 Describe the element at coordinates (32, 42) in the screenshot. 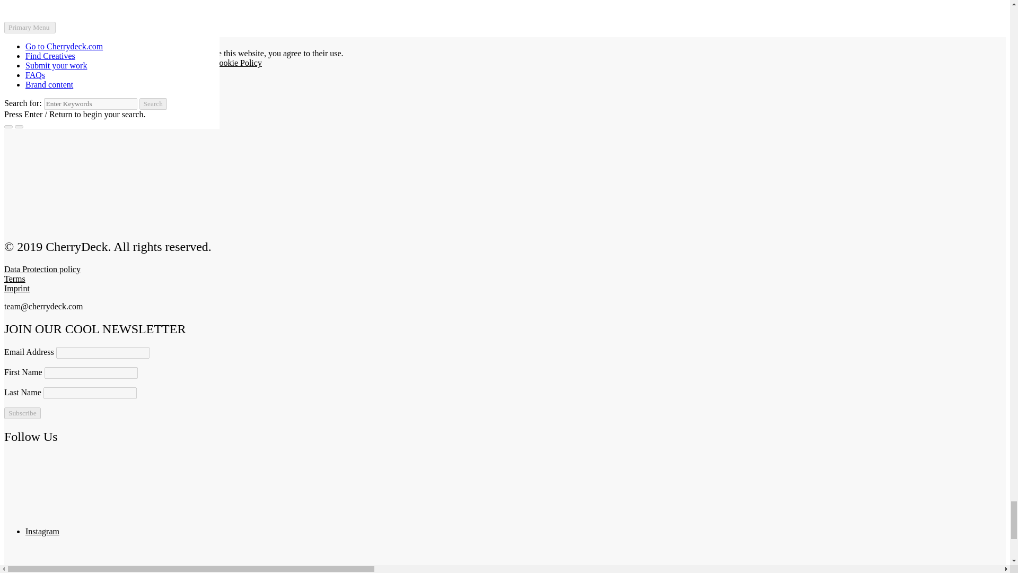

I see `Close and accept` at that location.